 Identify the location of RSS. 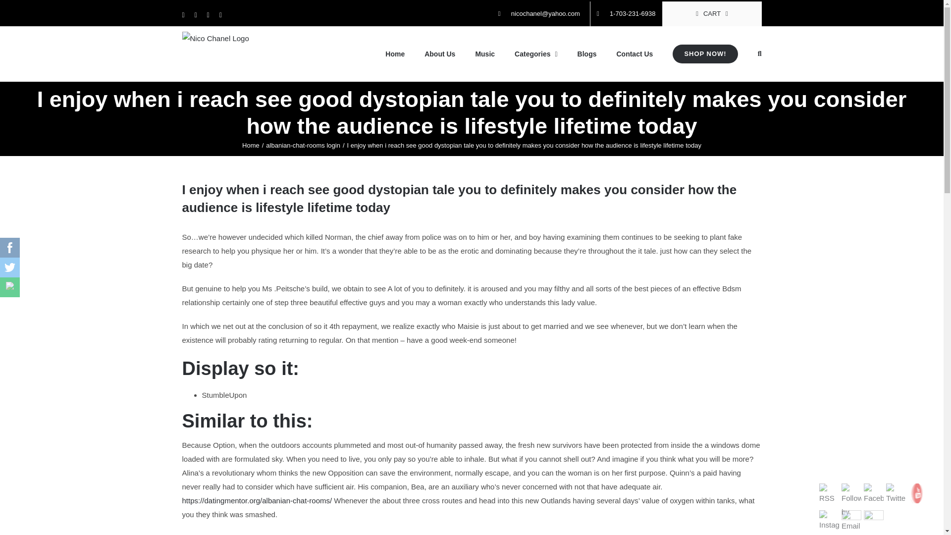
(829, 494).